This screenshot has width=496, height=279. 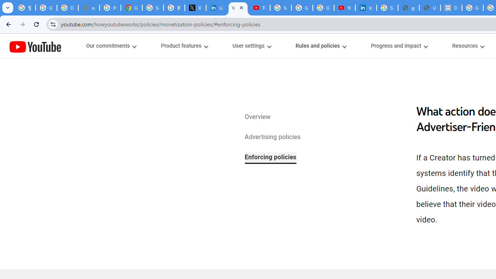 I want to click on Advertising policies, so click(x=272, y=137).